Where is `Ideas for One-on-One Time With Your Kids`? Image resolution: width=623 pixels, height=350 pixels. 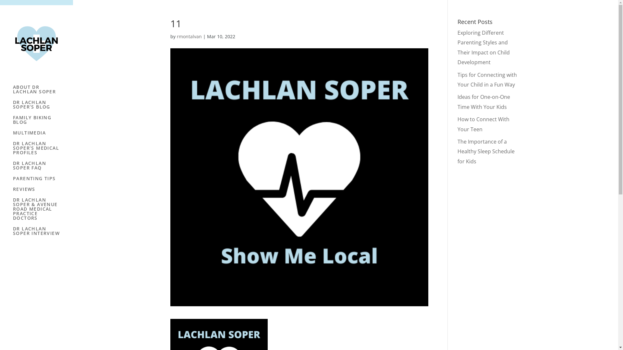
Ideas for One-on-One Time With Your Kids is located at coordinates (484, 102).